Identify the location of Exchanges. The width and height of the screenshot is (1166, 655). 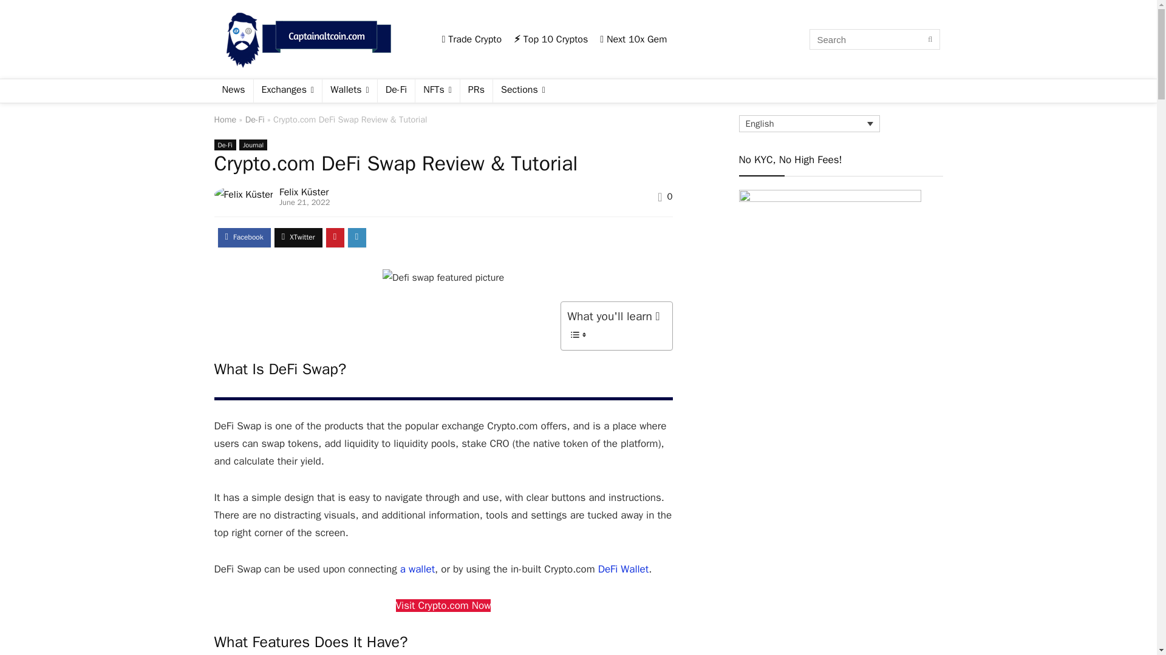
(288, 90).